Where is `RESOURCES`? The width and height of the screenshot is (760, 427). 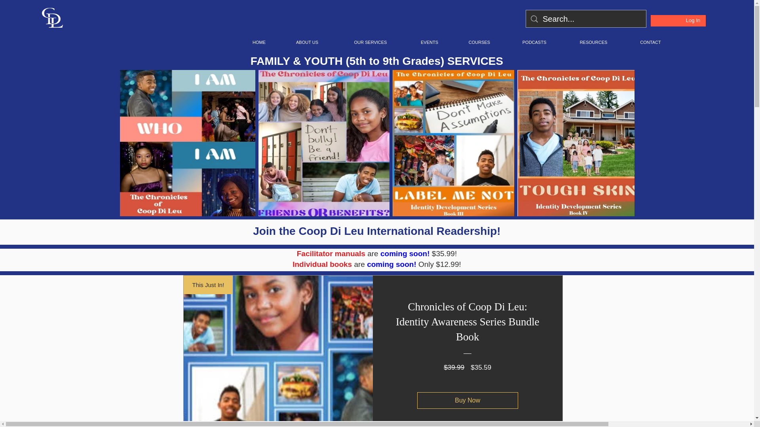 RESOURCES is located at coordinates (593, 42).